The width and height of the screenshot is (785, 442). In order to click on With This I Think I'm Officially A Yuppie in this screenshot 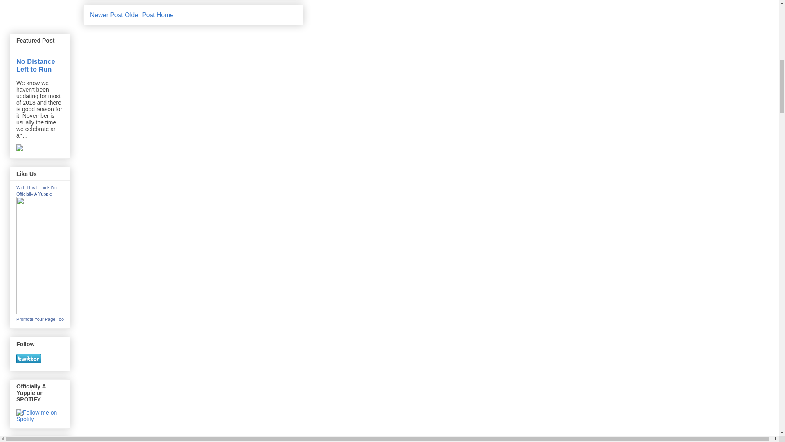, I will do `click(41, 312)`.